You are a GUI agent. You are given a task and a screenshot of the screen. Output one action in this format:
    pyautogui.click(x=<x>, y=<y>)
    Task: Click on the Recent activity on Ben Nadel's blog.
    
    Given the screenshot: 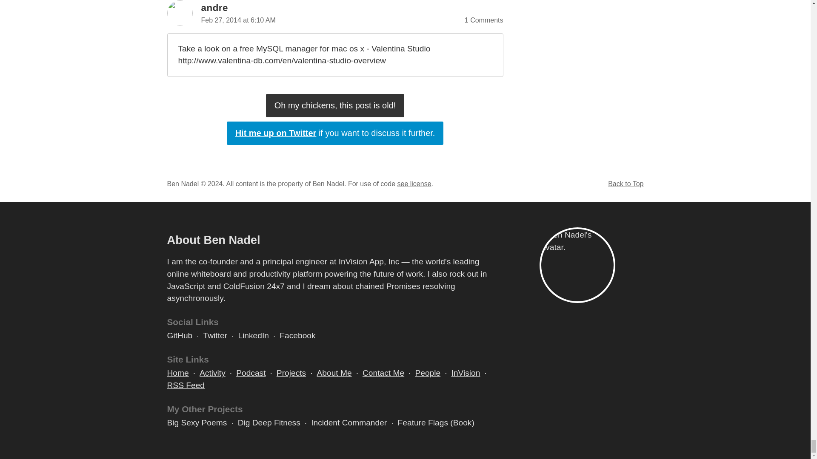 What is the action you would take?
    pyautogui.click(x=212, y=373)
    